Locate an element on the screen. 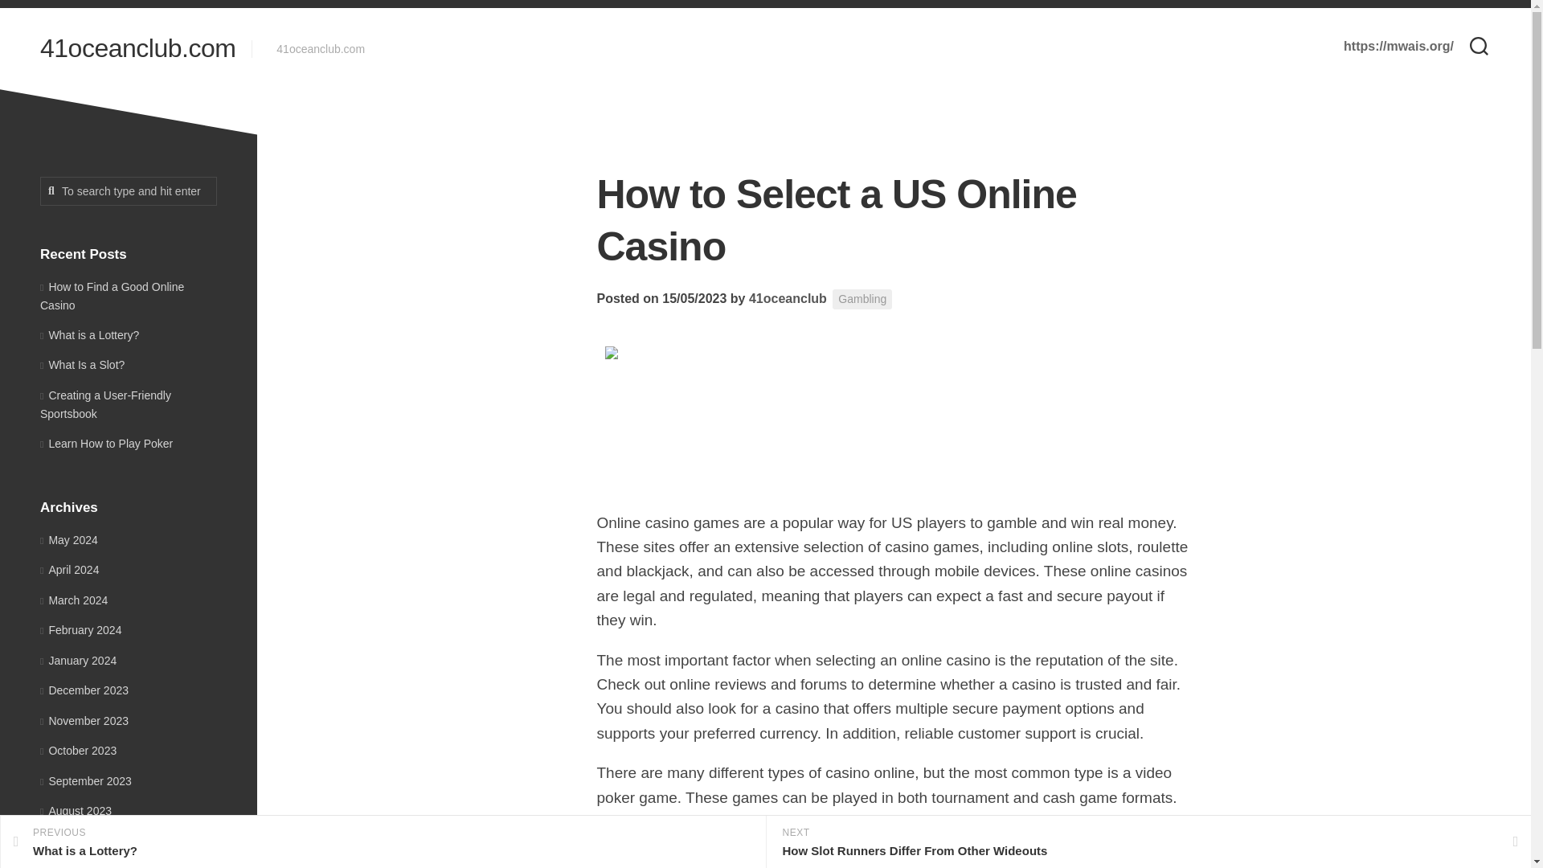 The width and height of the screenshot is (1543, 868). February 2024 is located at coordinates (80, 630).